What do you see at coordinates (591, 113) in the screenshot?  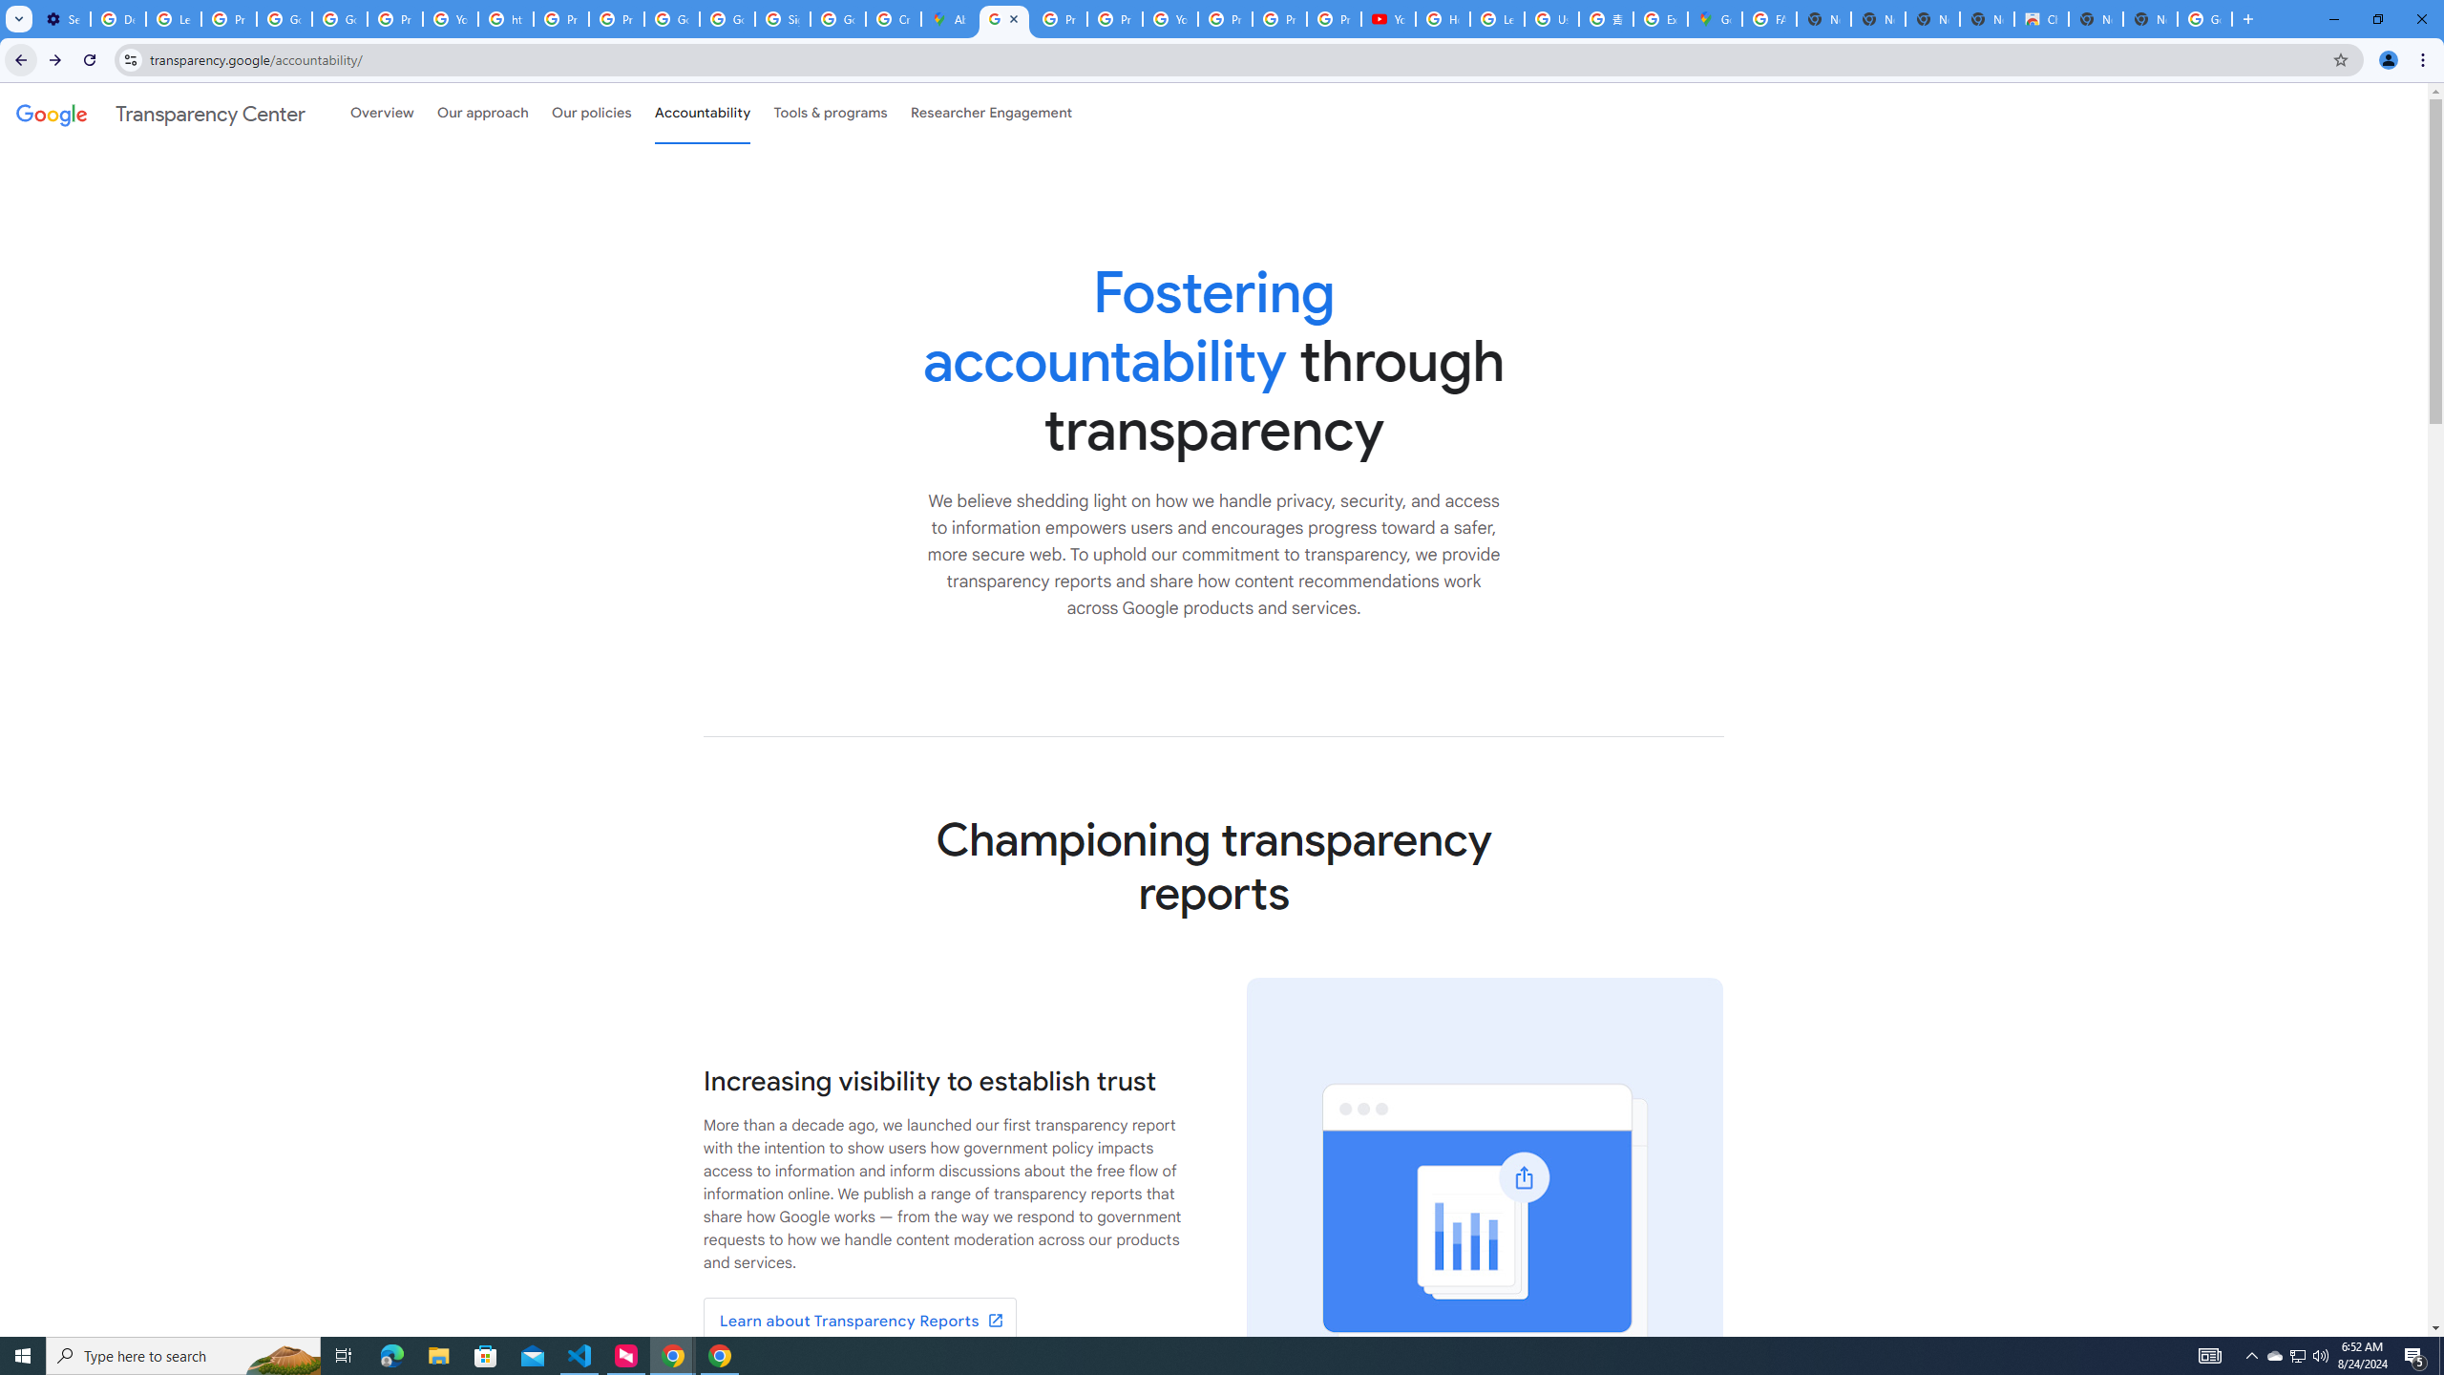 I see `Our policies` at bounding box center [591, 113].